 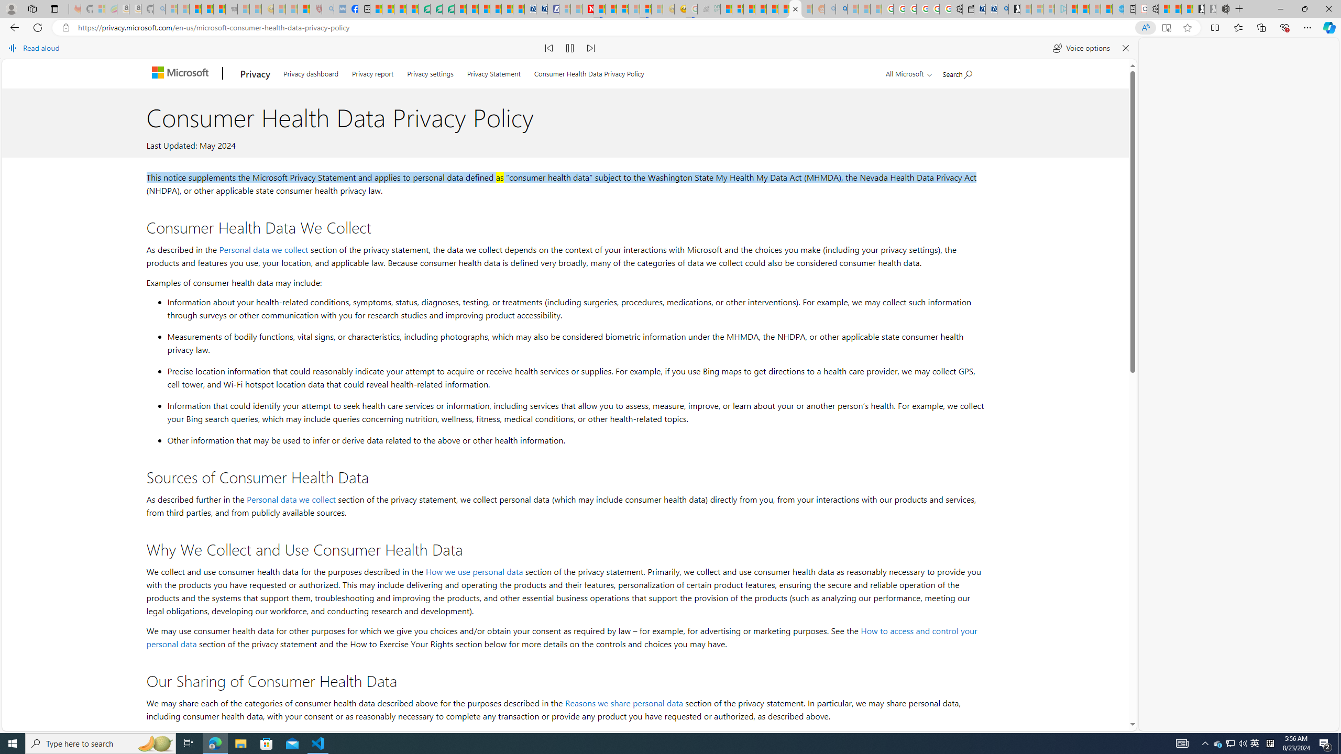 I want to click on App bar, so click(x=670, y=28).